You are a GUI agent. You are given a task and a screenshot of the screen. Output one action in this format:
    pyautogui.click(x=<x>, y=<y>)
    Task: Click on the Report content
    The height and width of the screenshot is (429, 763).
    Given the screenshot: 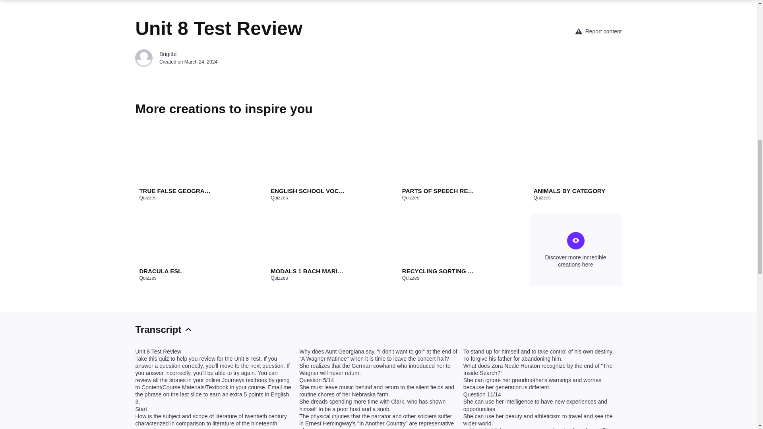 What is the action you would take?
    pyautogui.click(x=603, y=31)
    